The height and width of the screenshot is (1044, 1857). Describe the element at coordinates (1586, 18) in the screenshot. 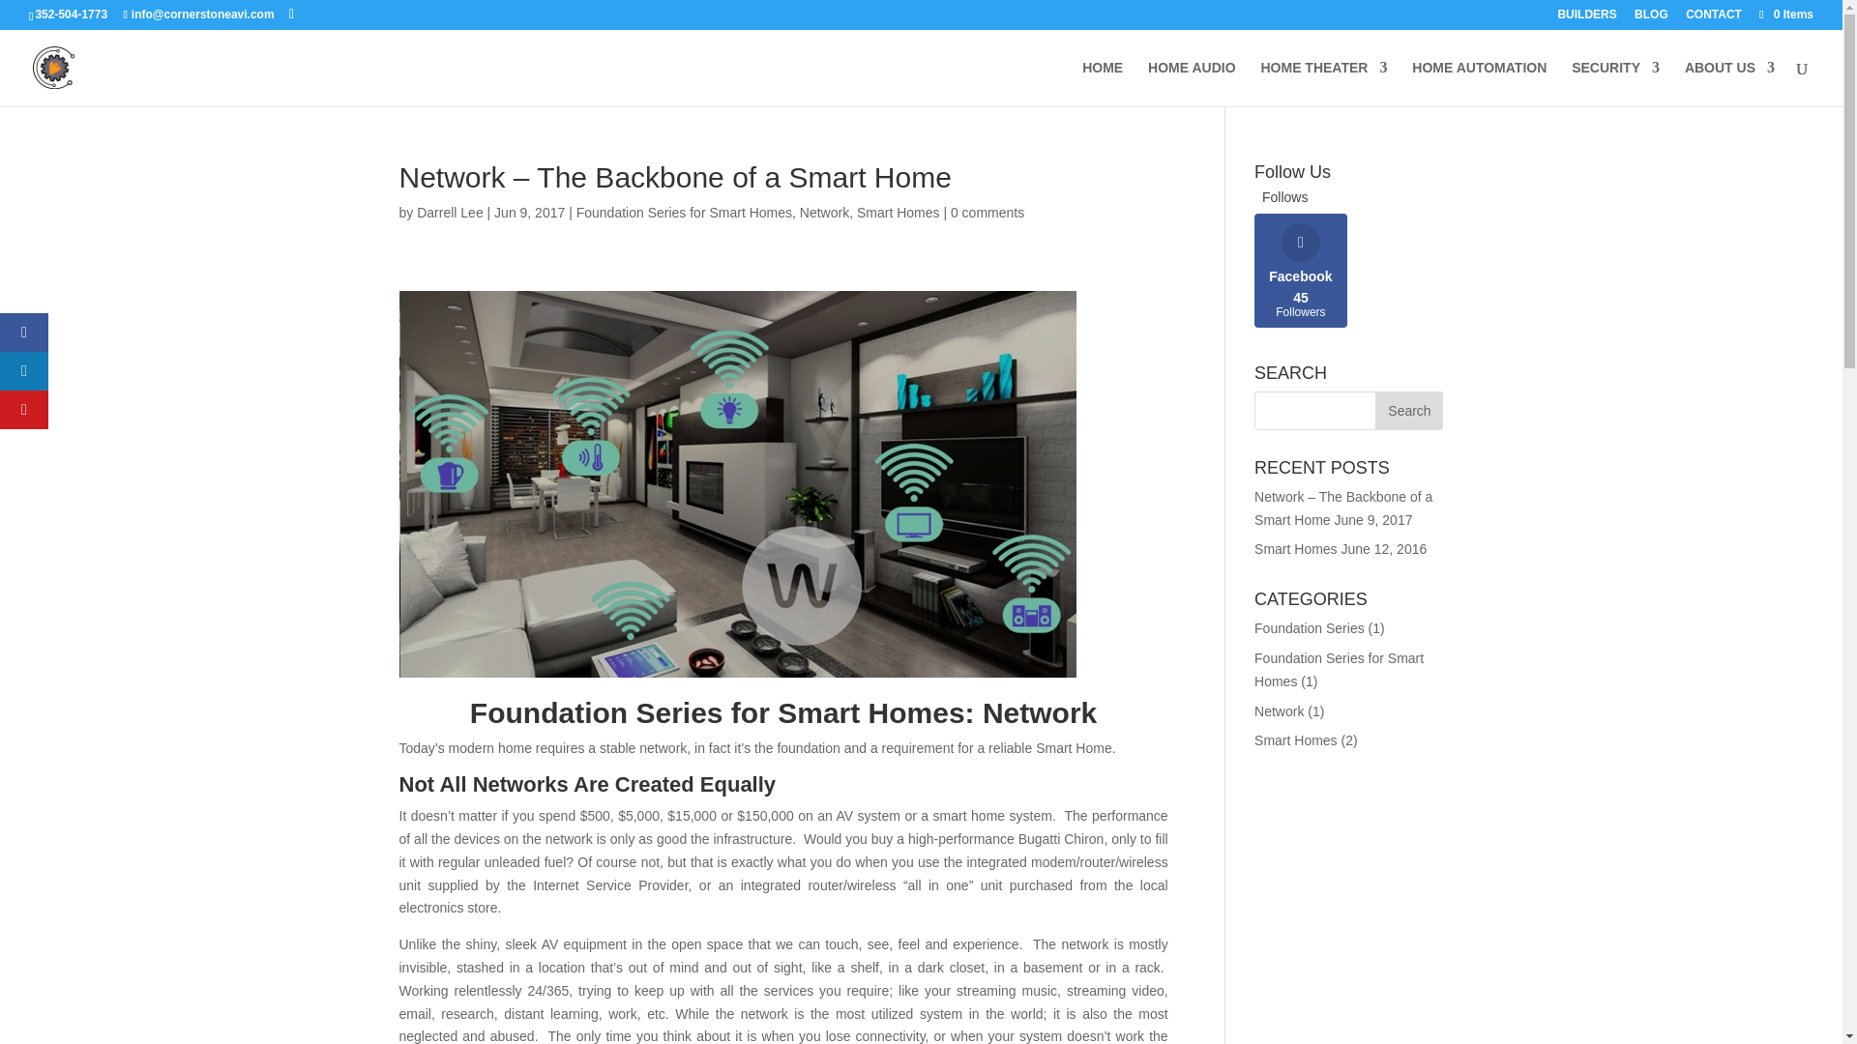

I see `BUILDERS` at that location.